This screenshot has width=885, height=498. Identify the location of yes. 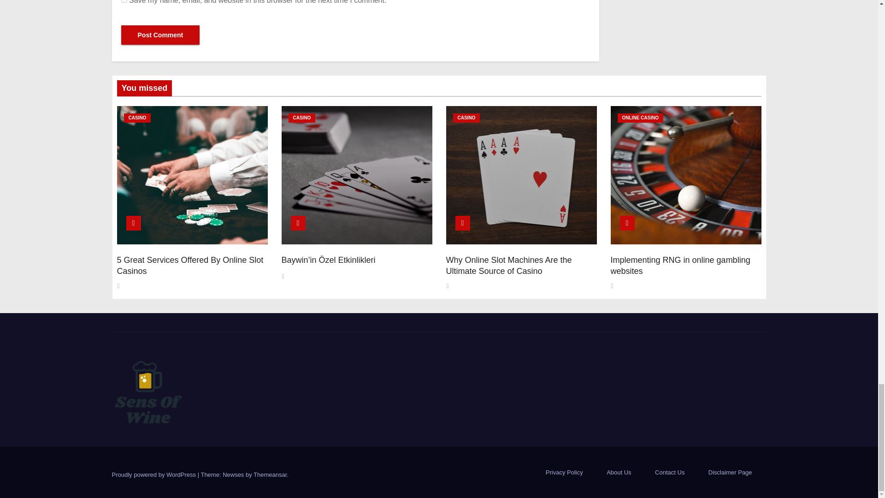
(124, 1).